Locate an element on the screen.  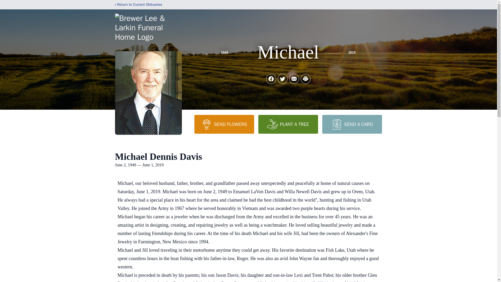
PLANT A TREE is located at coordinates (288, 124).